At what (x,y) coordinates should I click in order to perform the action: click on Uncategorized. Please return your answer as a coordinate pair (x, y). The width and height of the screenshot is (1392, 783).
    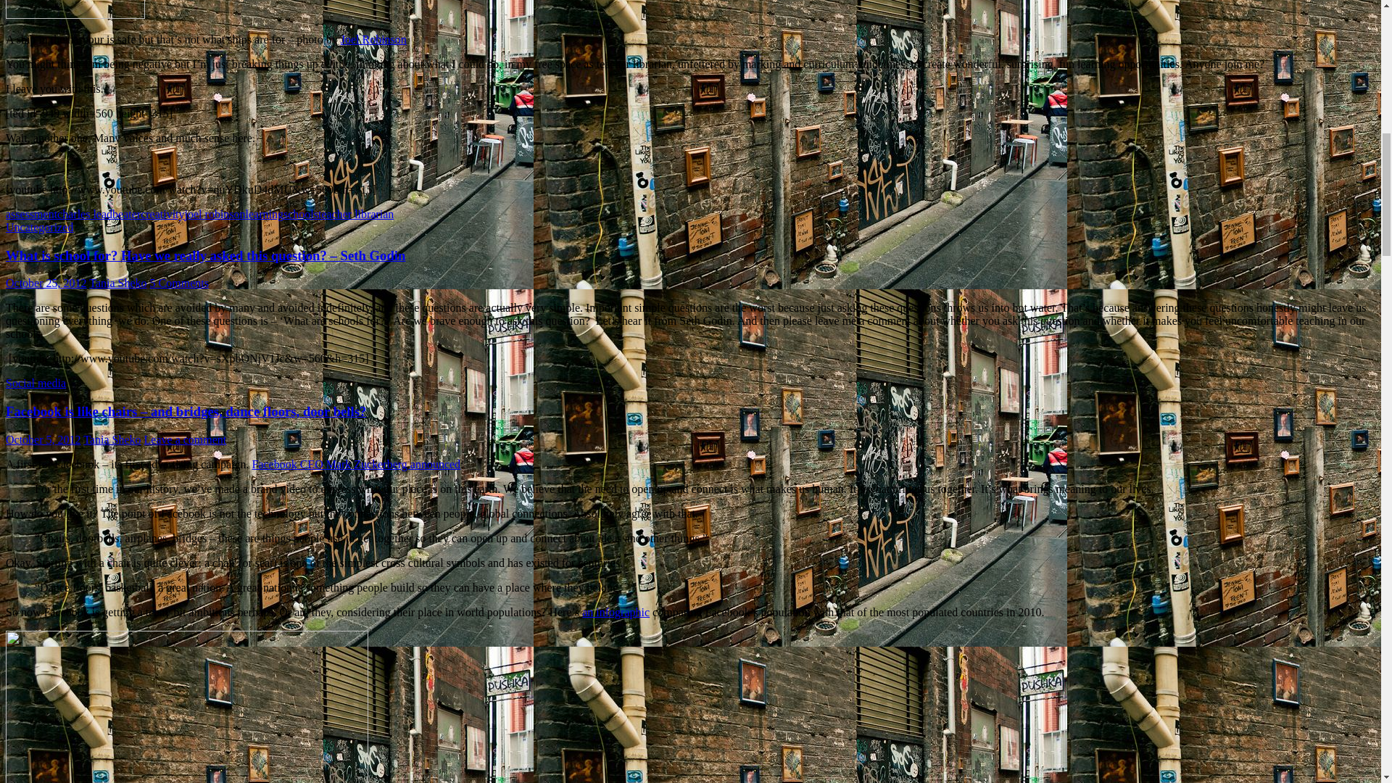
    Looking at the image, I should click on (39, 226).